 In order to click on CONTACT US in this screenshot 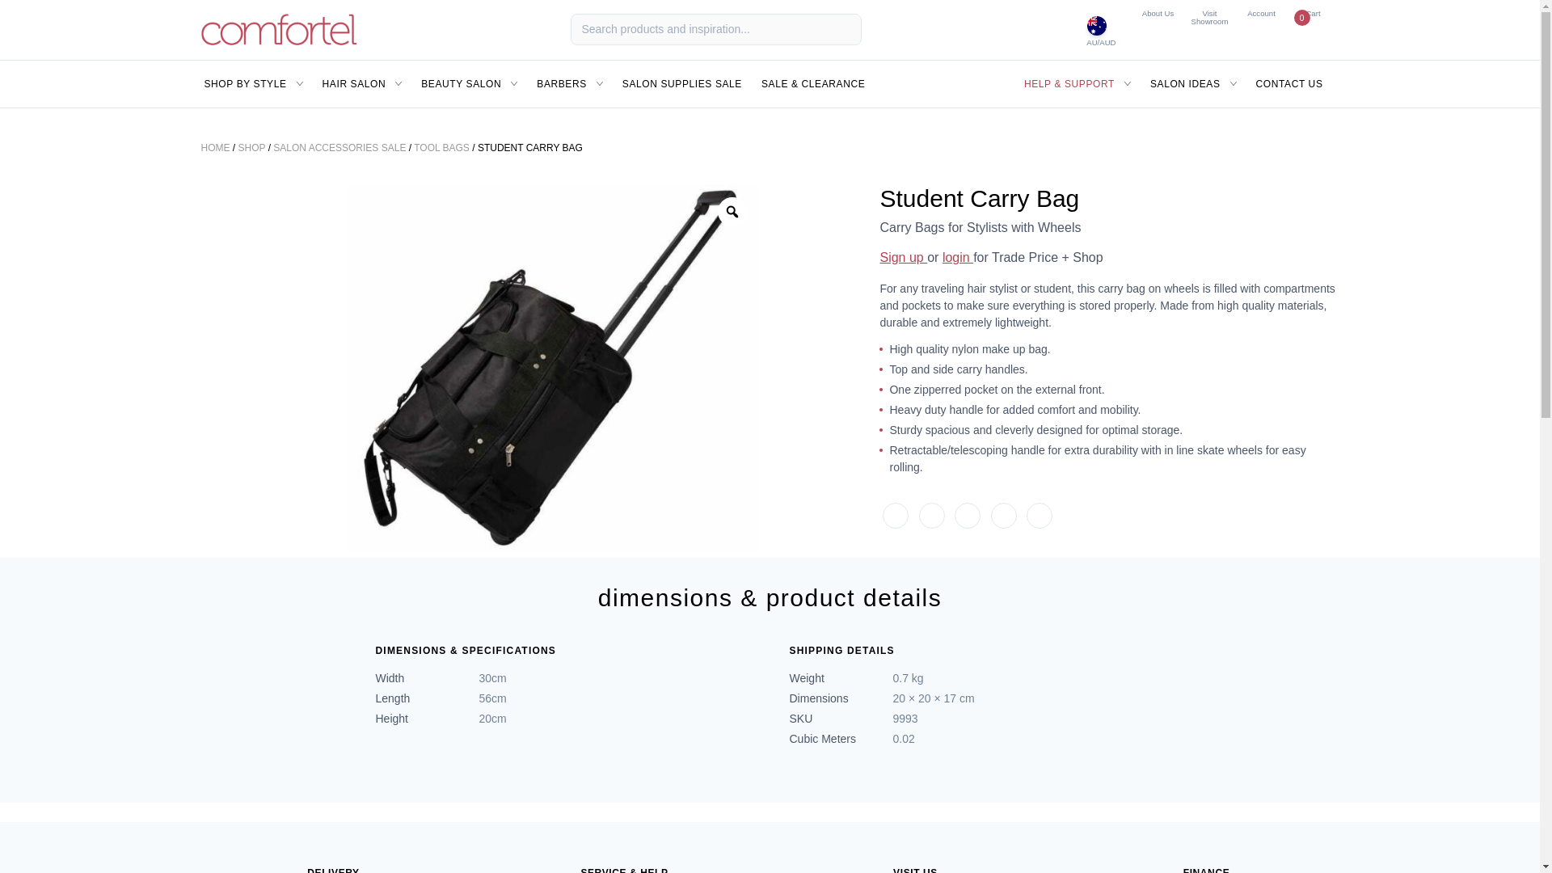, I will do `click(1209, 17)`.